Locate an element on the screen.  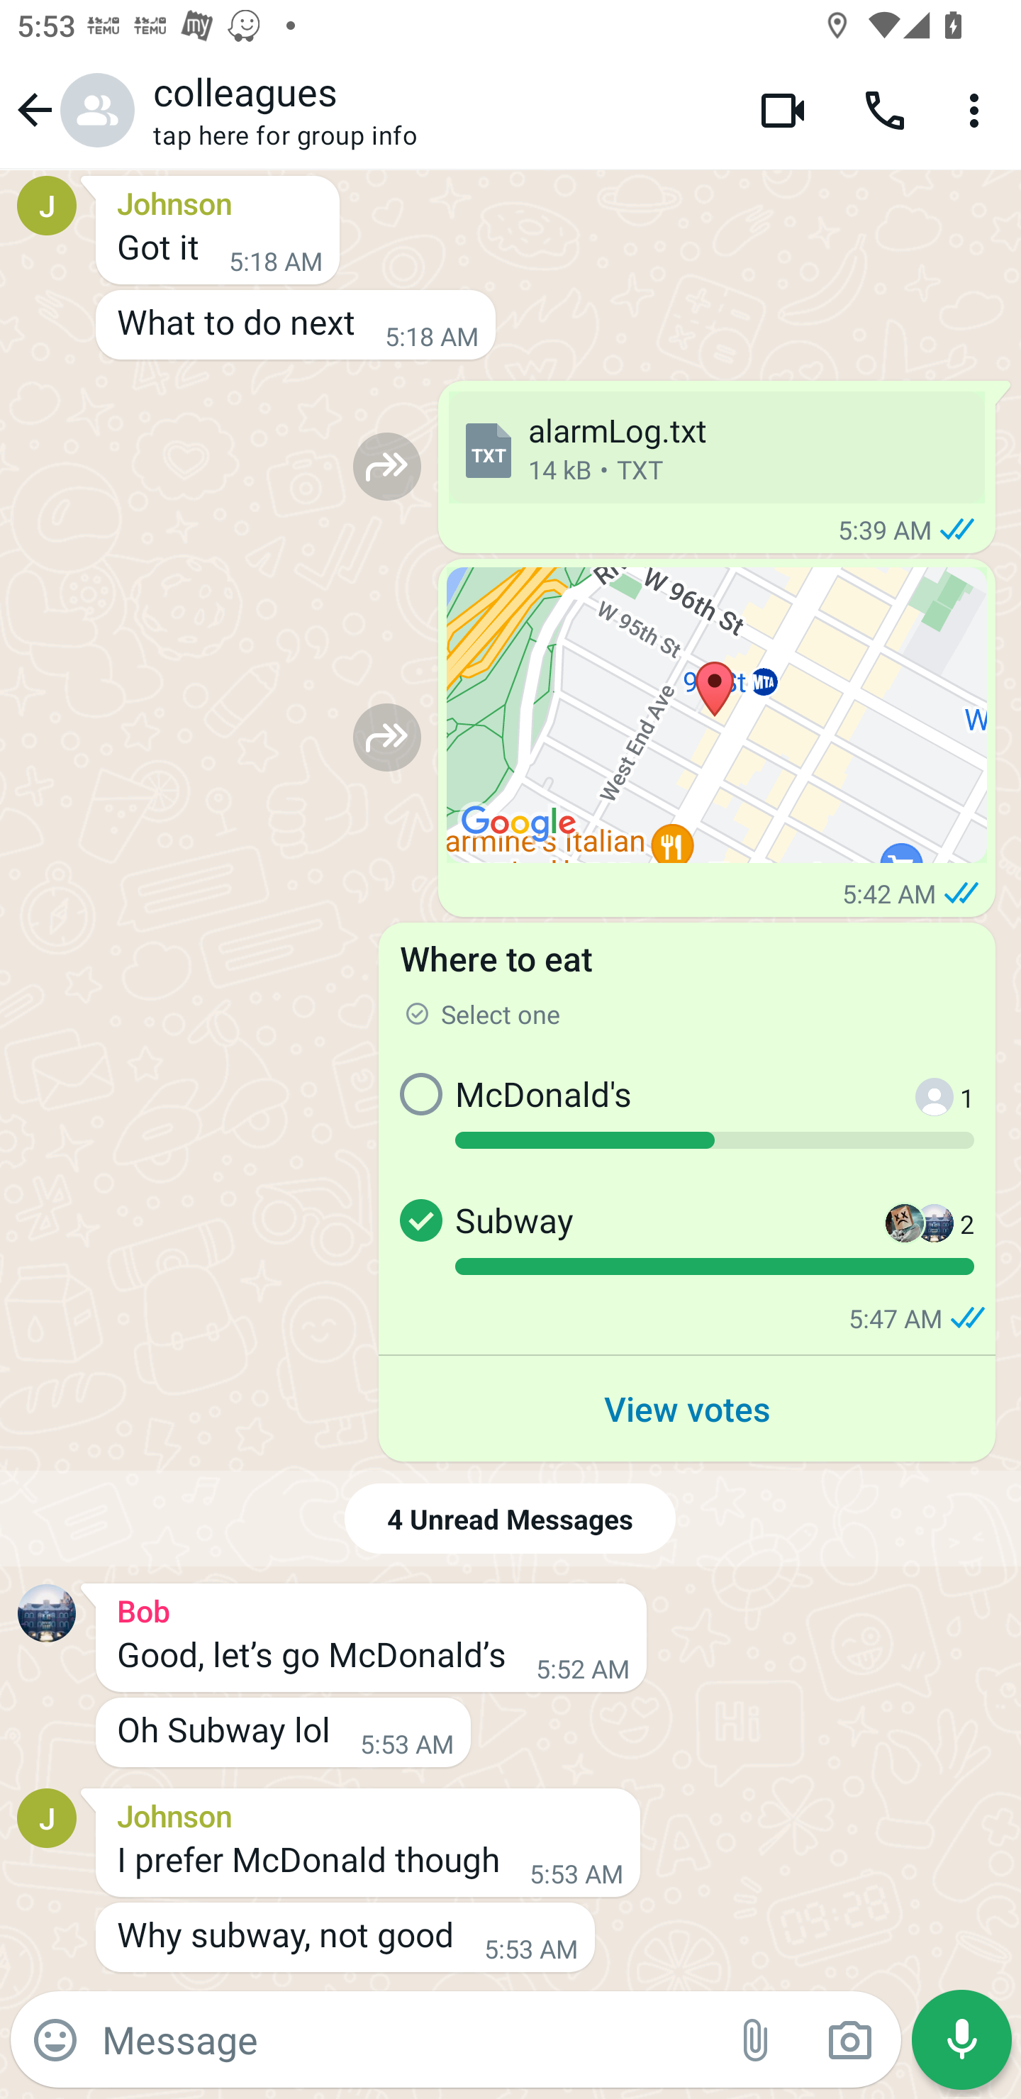
You Bob 2 is located at coordinates (920, 1240).